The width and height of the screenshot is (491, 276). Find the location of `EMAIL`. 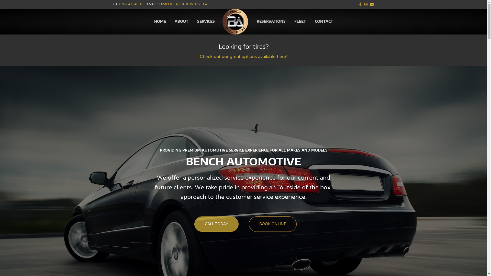

EMAIL is located at coordinates (370, 4).